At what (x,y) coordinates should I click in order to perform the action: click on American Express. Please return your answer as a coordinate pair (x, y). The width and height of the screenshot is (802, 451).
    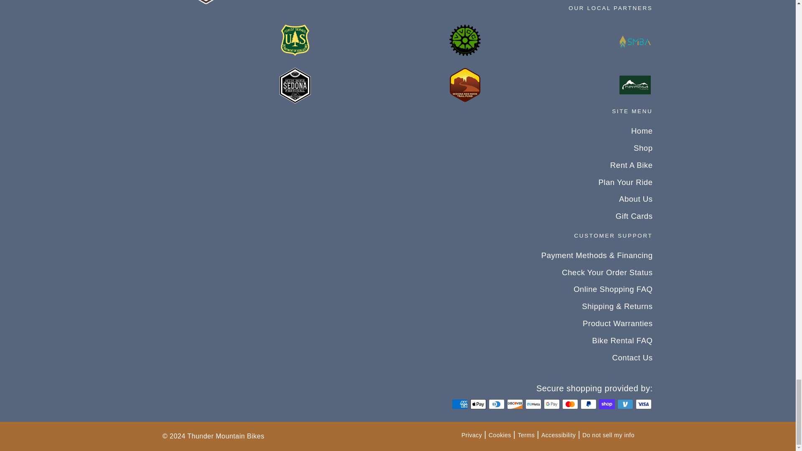
    Looking at the image, I should click on (459, 404).